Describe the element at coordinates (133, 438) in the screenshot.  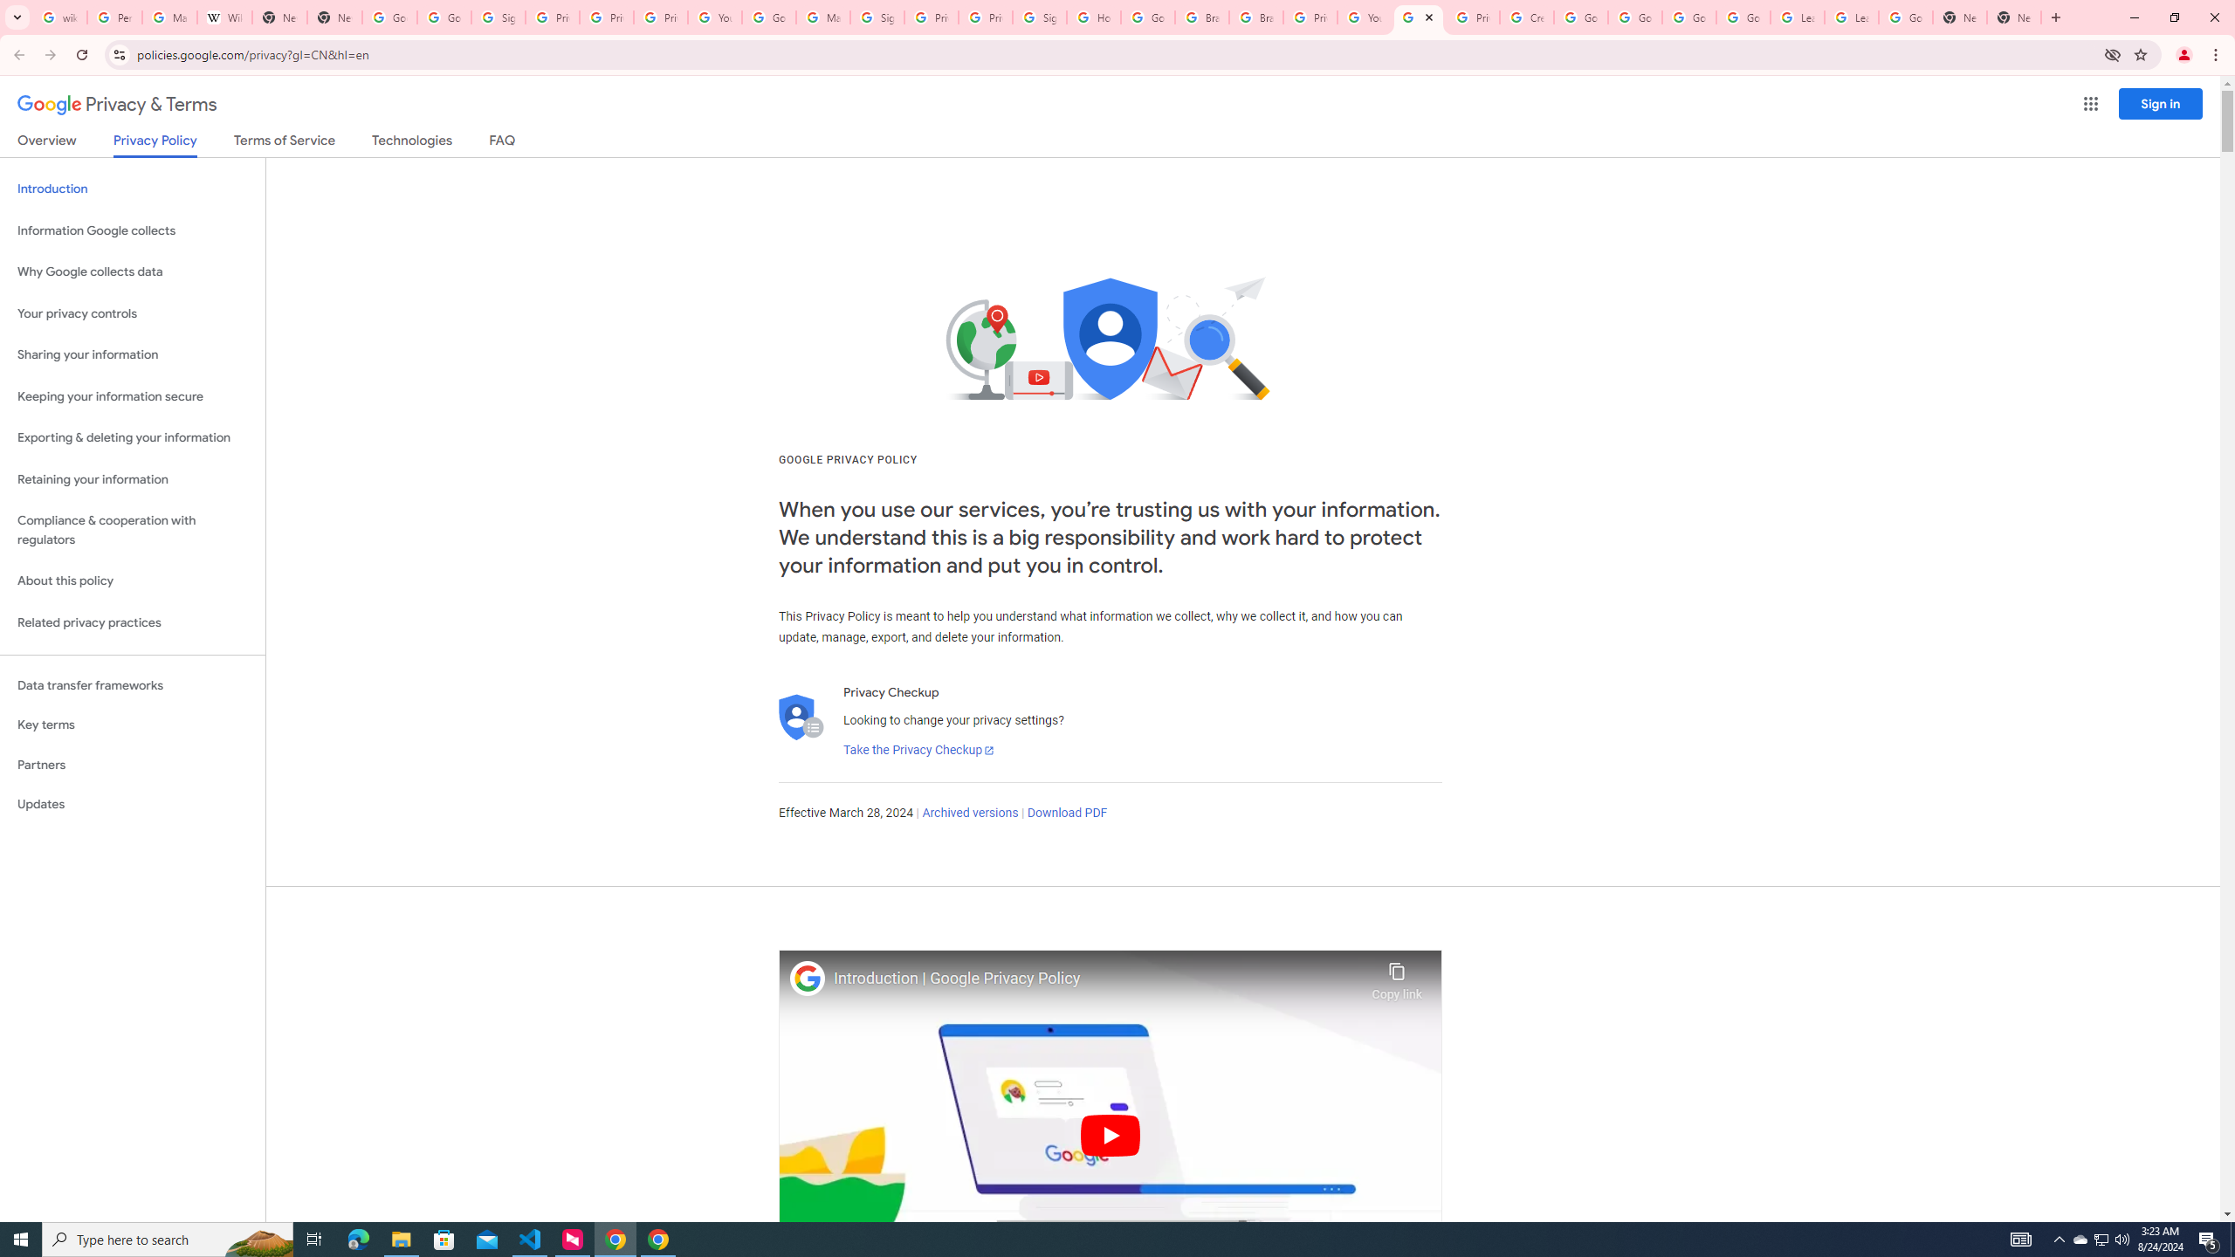
I see `Exporting & deleting your information` at that location.